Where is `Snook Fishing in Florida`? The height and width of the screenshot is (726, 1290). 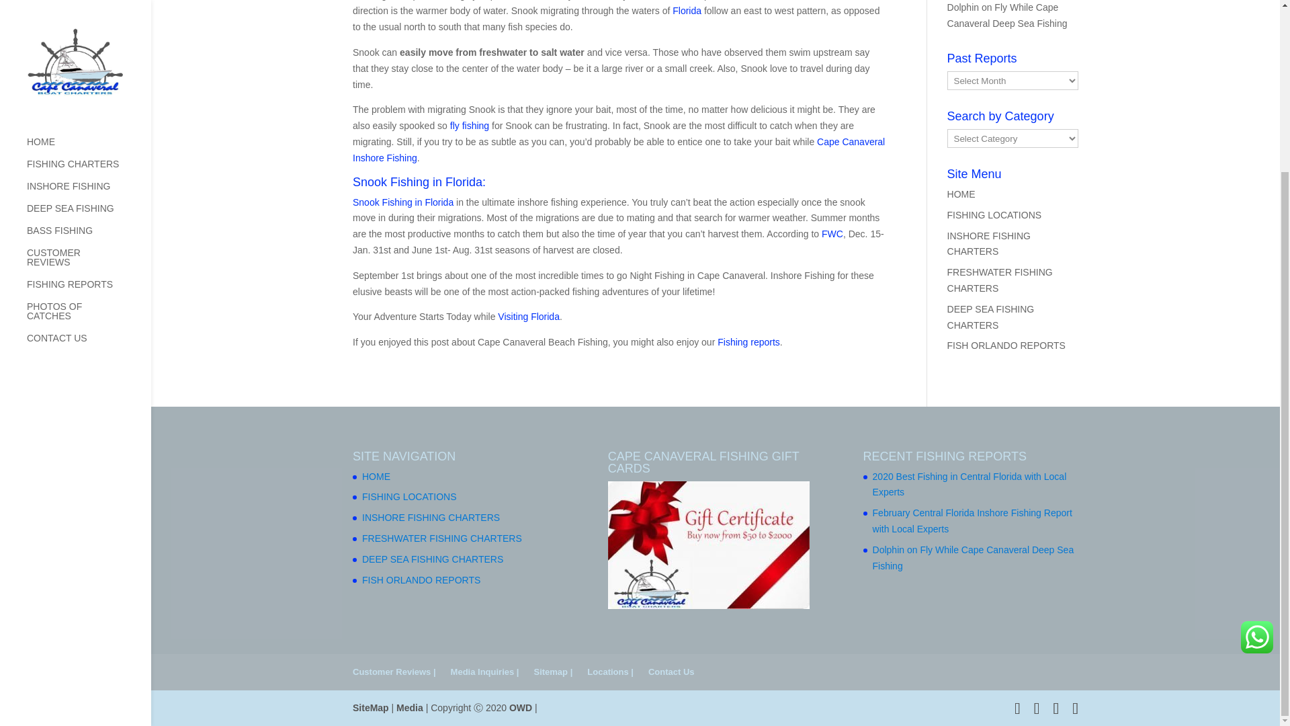
Snook Fishing in Florida is located at coordinates (403, 202).